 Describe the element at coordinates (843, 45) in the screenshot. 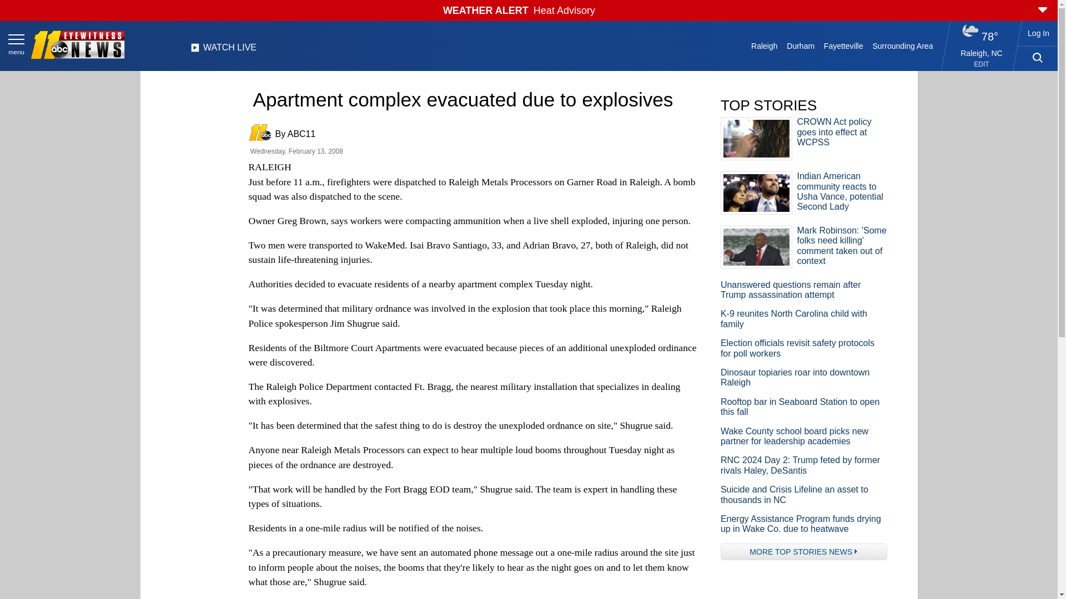

I see `Fayetteville` at that location.